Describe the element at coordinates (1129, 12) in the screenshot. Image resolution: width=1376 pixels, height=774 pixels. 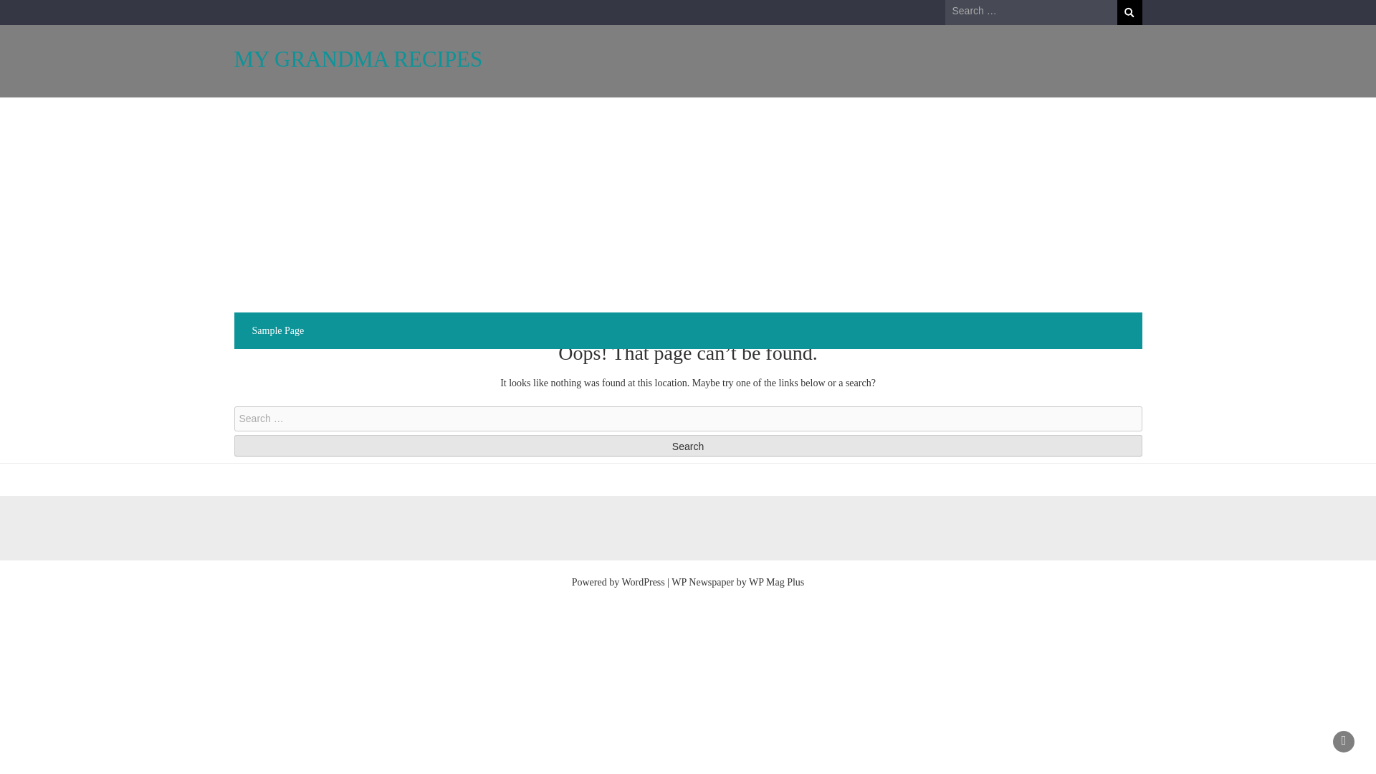
I see `Search` at that location.